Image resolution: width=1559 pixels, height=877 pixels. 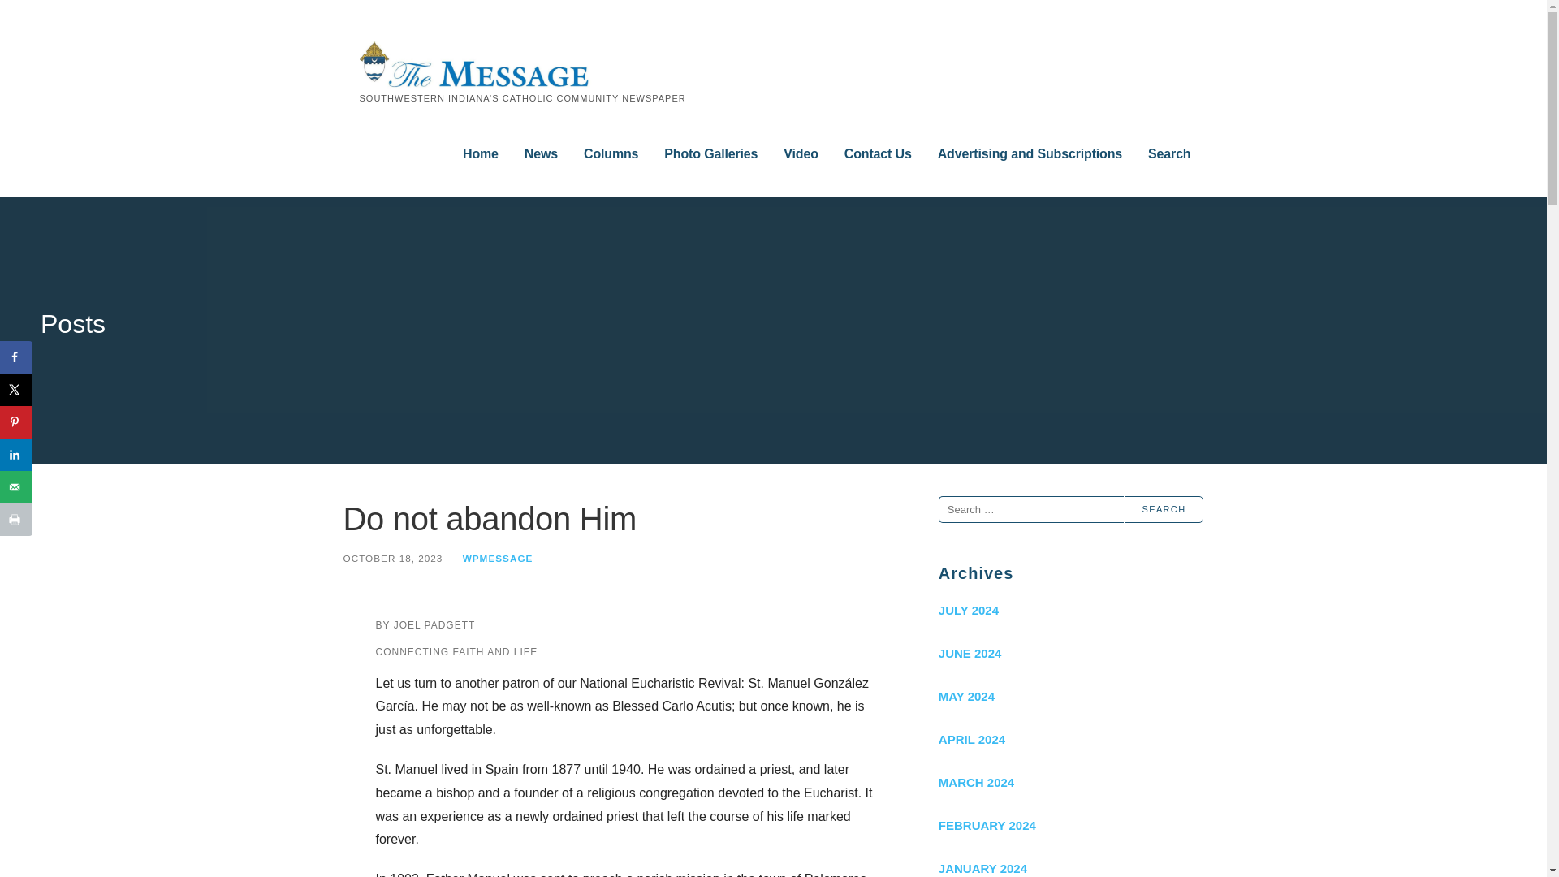 I want to click on Print this webpage, so click(x=16, y=519).